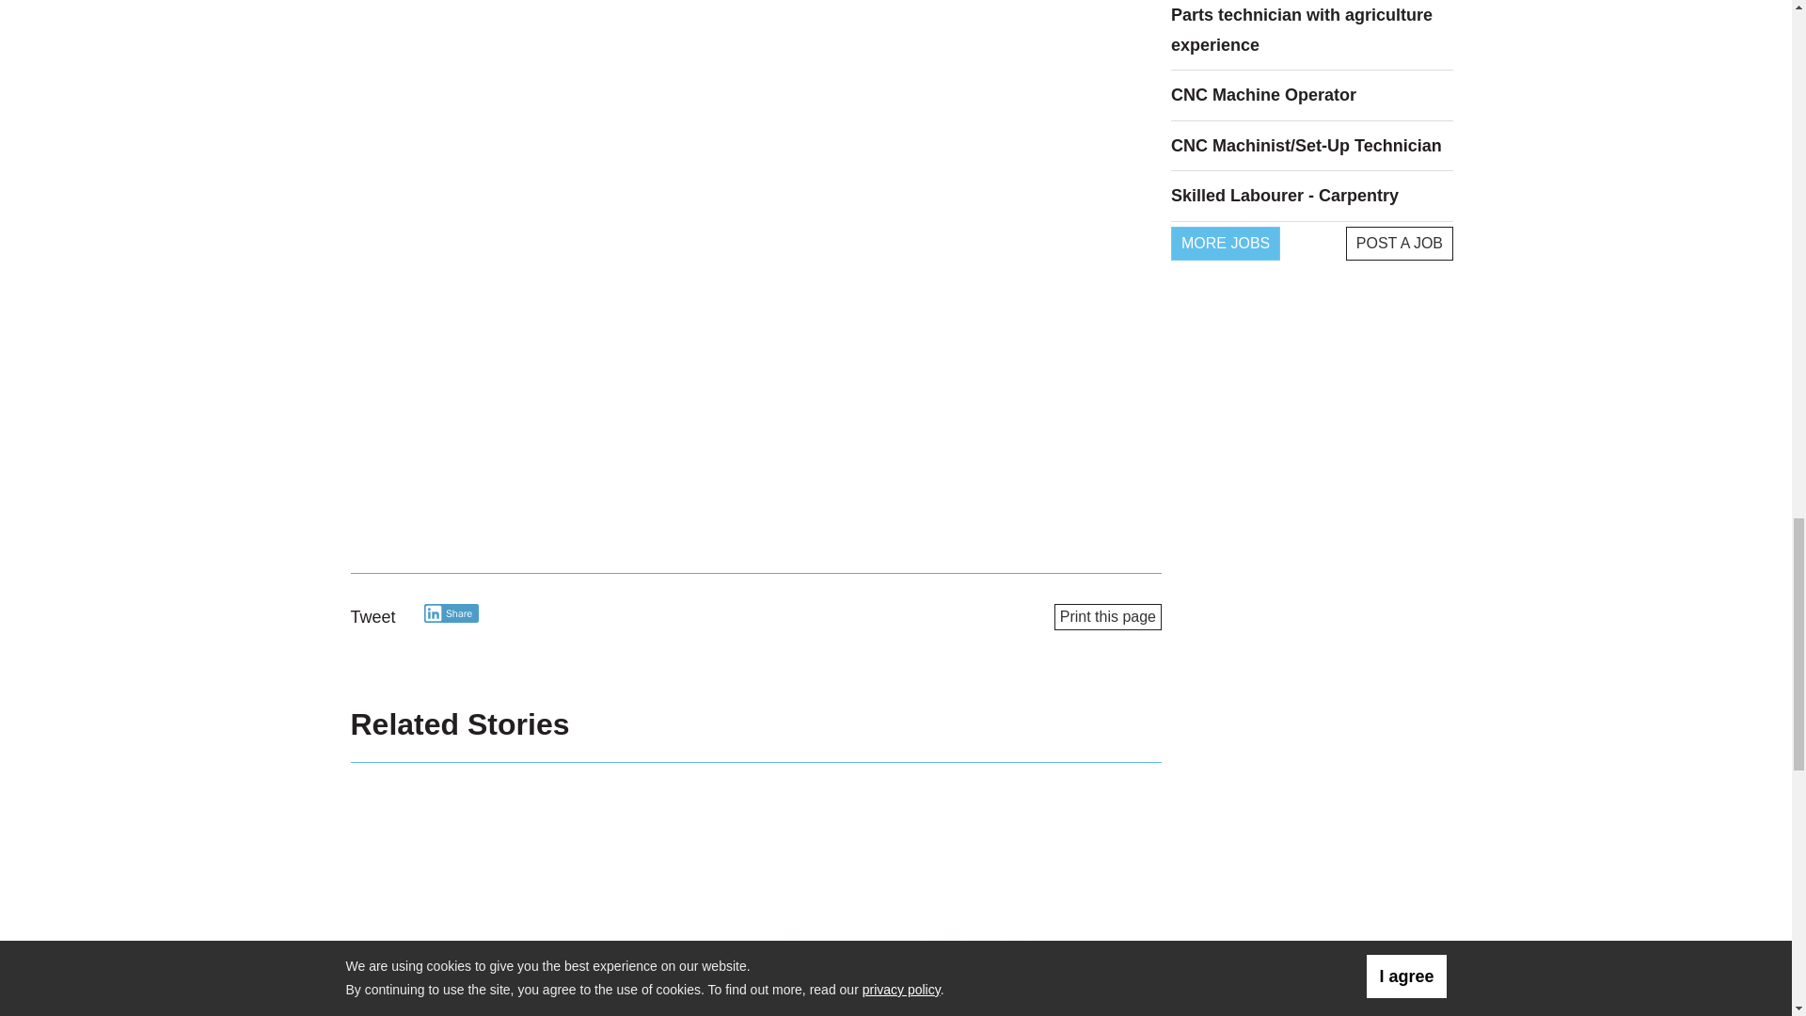  What do you see at coordinates (756, 943) in the screenshot?
I see `3rd party ad content` at bounding box center [756, 943].